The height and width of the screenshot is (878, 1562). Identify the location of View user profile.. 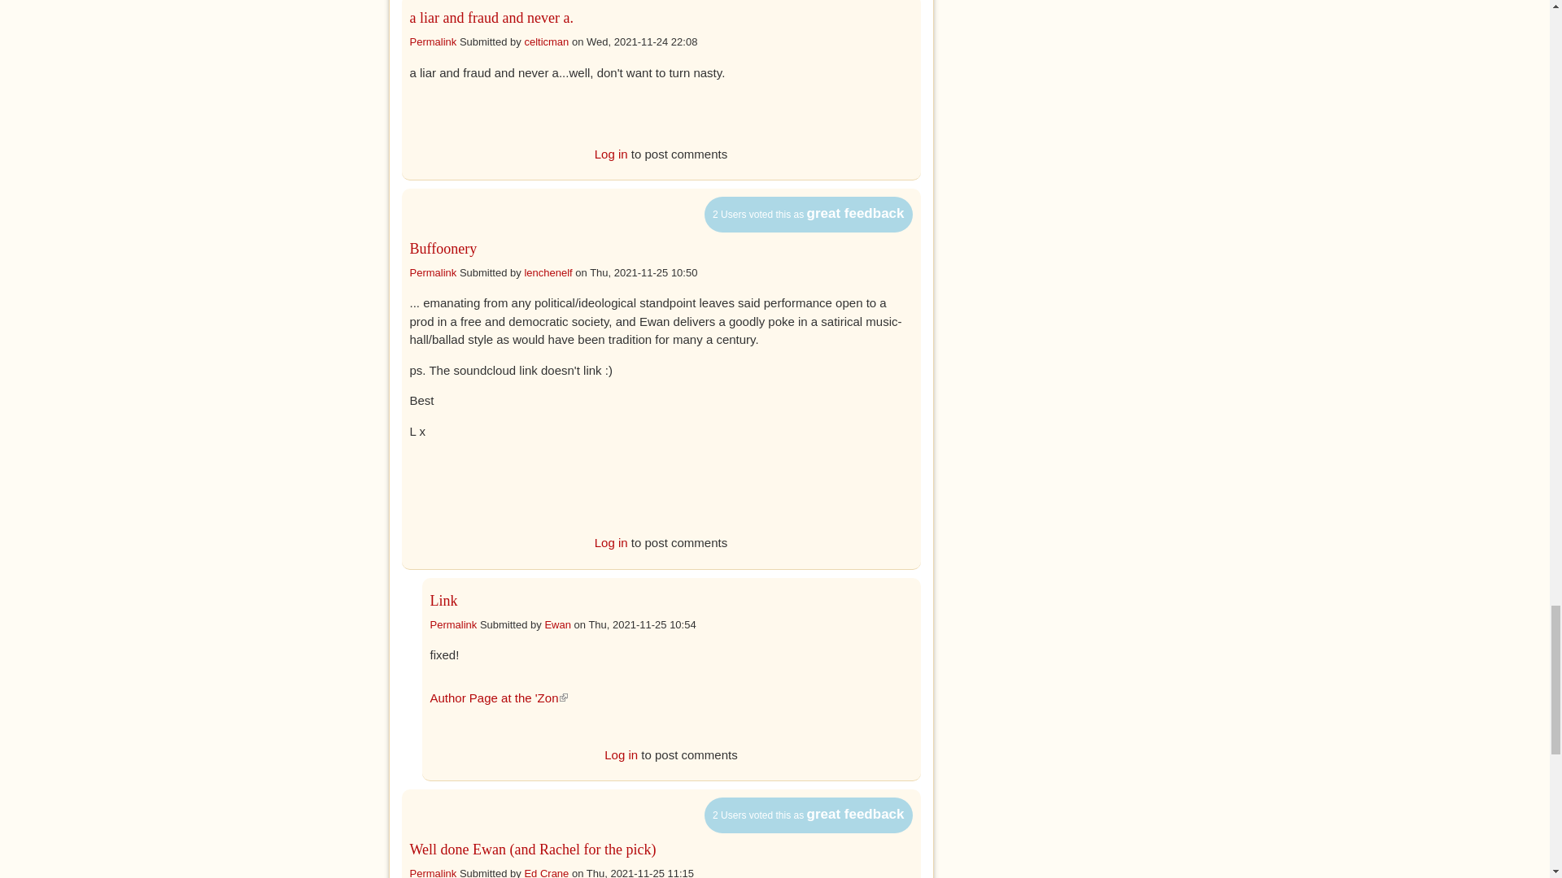
(557, 624).